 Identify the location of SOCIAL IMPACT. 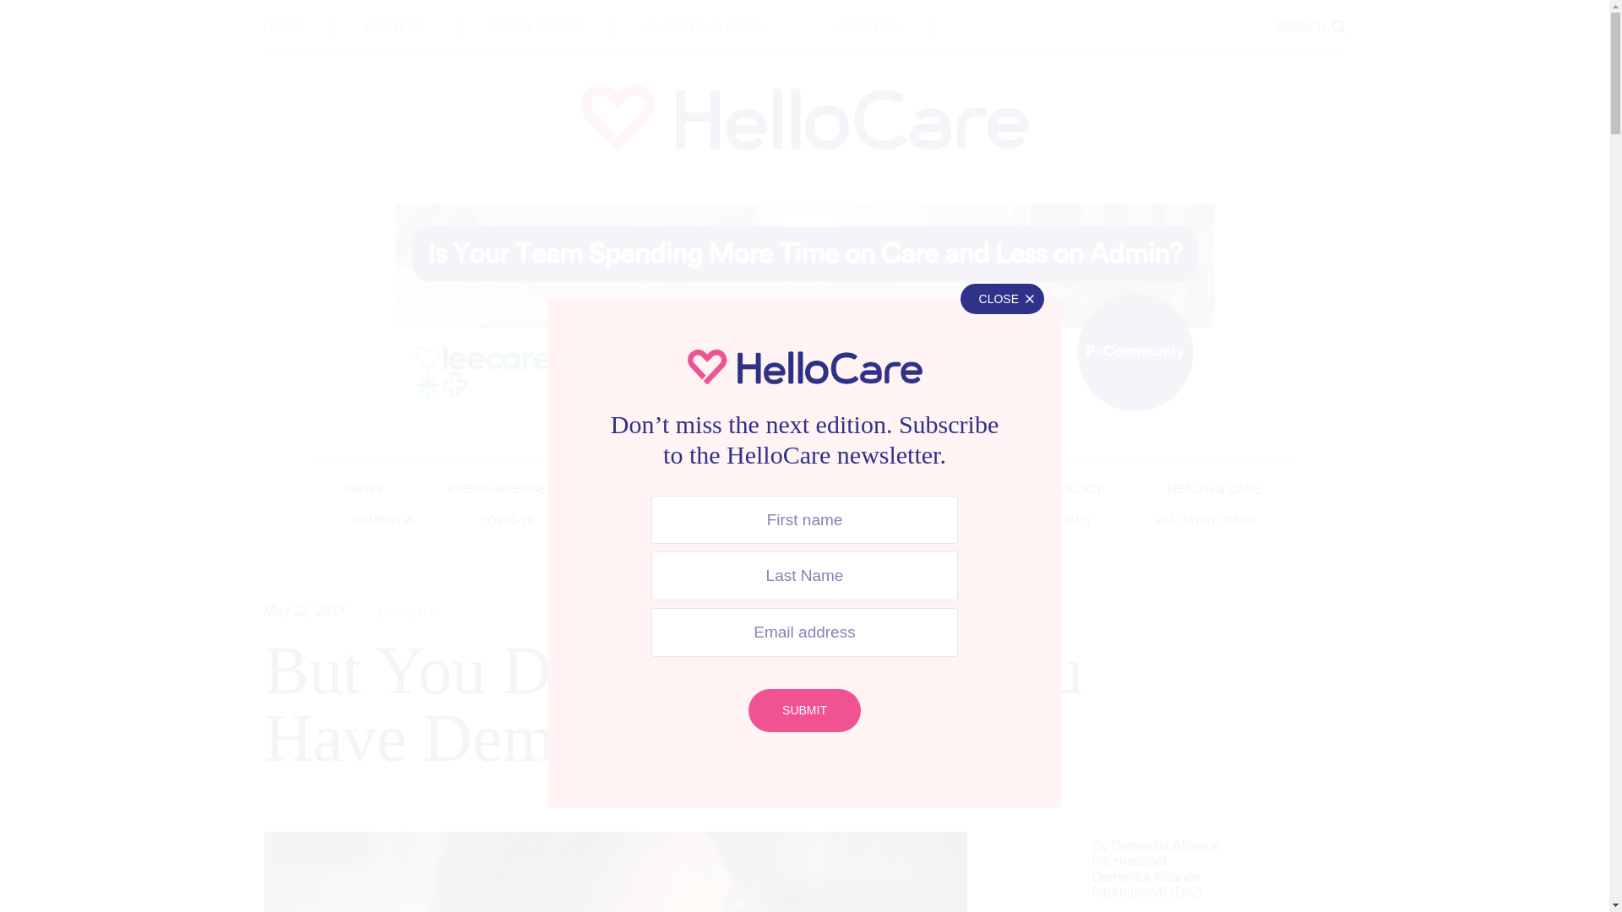
(535, 26).